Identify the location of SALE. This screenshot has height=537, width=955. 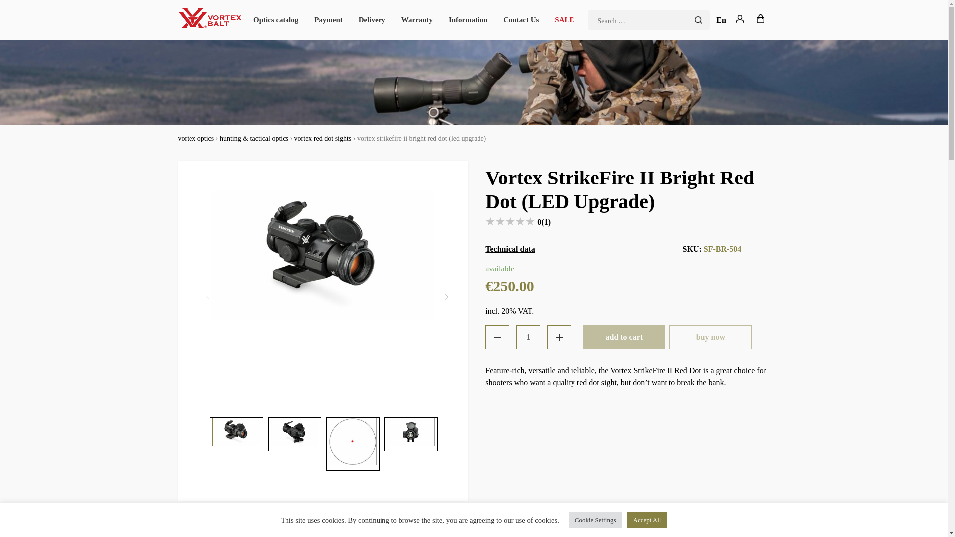
(564, 20).